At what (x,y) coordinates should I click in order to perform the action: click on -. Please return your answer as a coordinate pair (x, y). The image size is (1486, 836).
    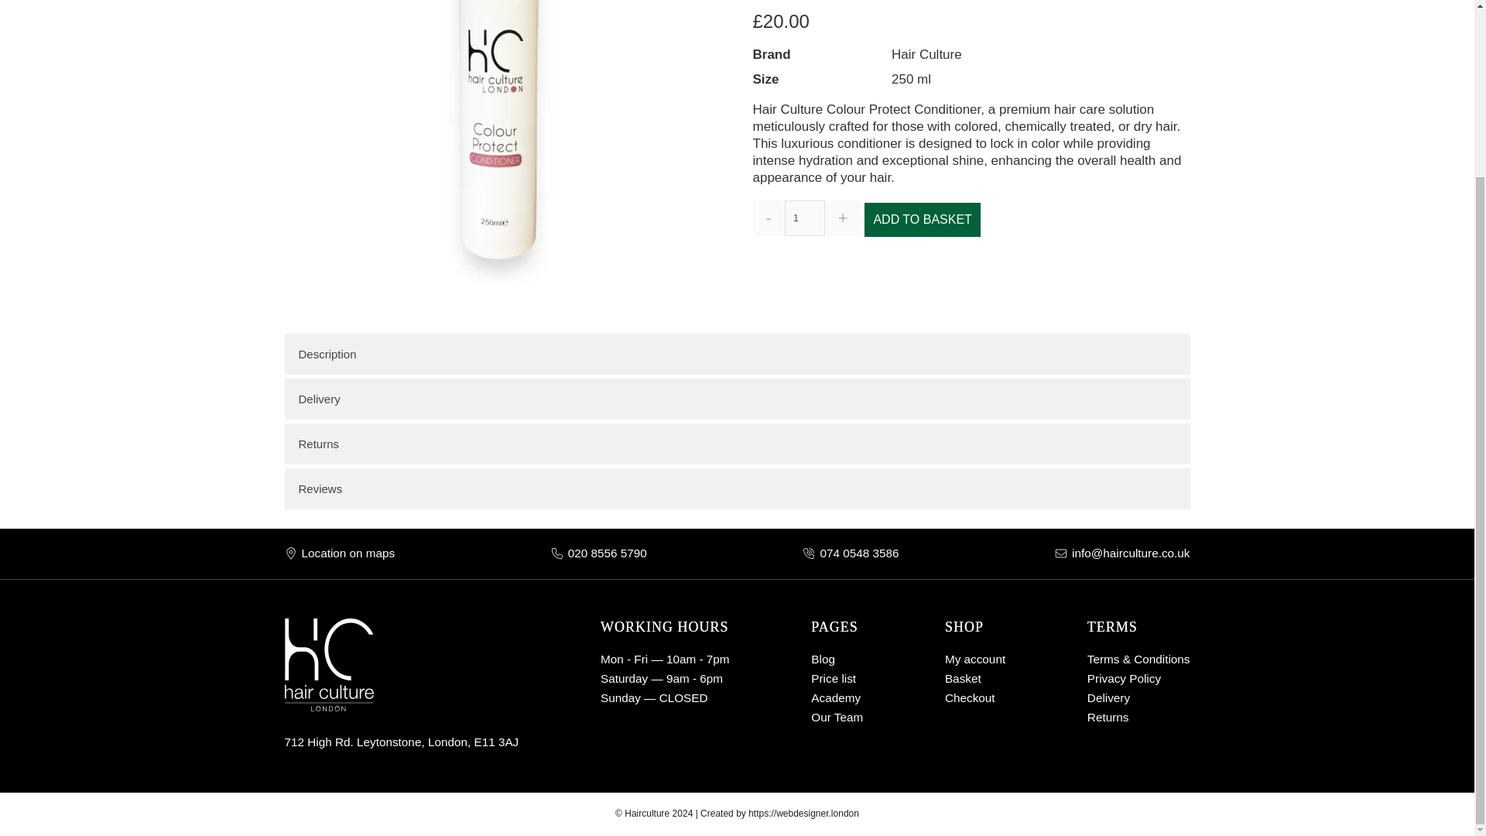
    Looking at the image, I should click on (768, 218).